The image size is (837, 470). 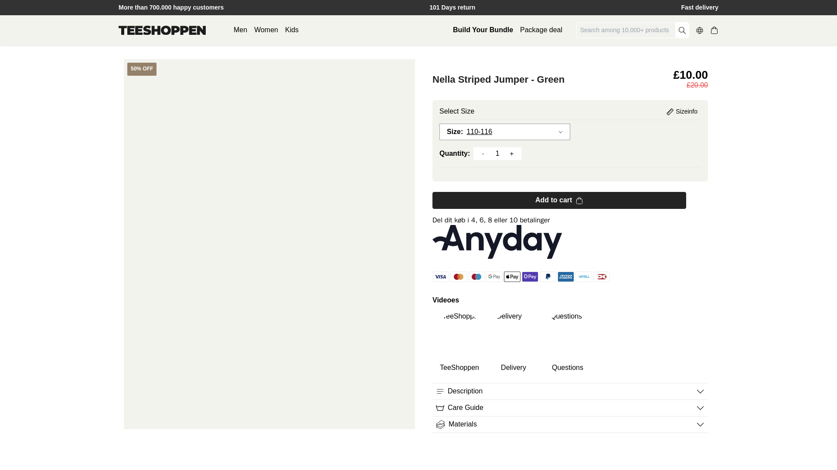 What do you see at coordinates (292, 30) in the screenshot?
I see `Kids` at bounding box center [292, 30].